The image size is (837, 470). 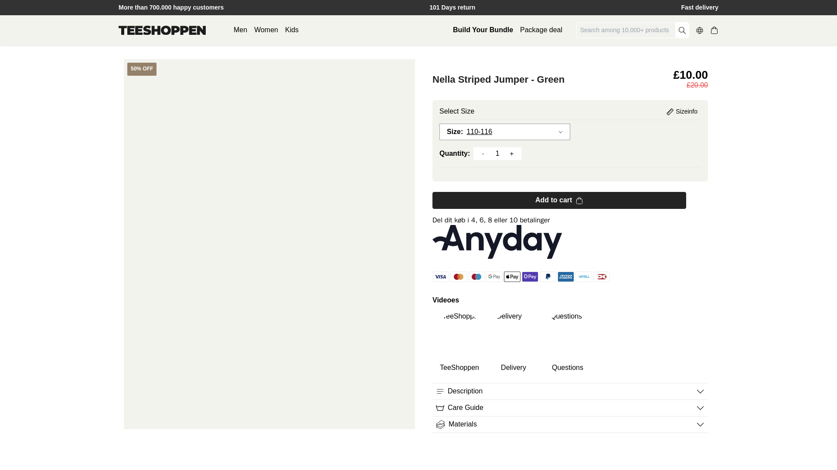 What do you see at coordinates (292, 30) in the screenshot?
I see `Kids` at bounding box center [292, 30].